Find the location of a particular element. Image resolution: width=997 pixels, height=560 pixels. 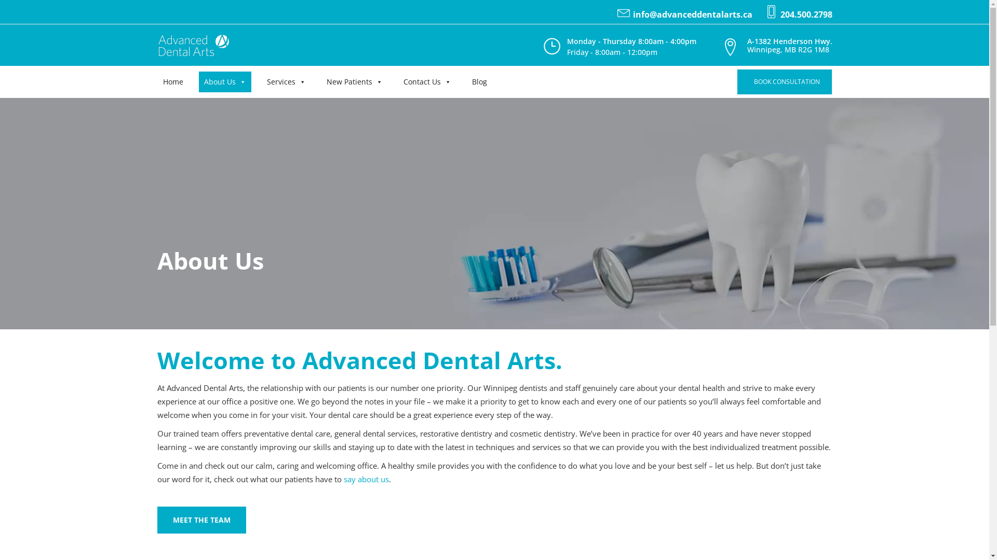

A-1382 Henderson Hwy. is located at coordinates (789, 41).